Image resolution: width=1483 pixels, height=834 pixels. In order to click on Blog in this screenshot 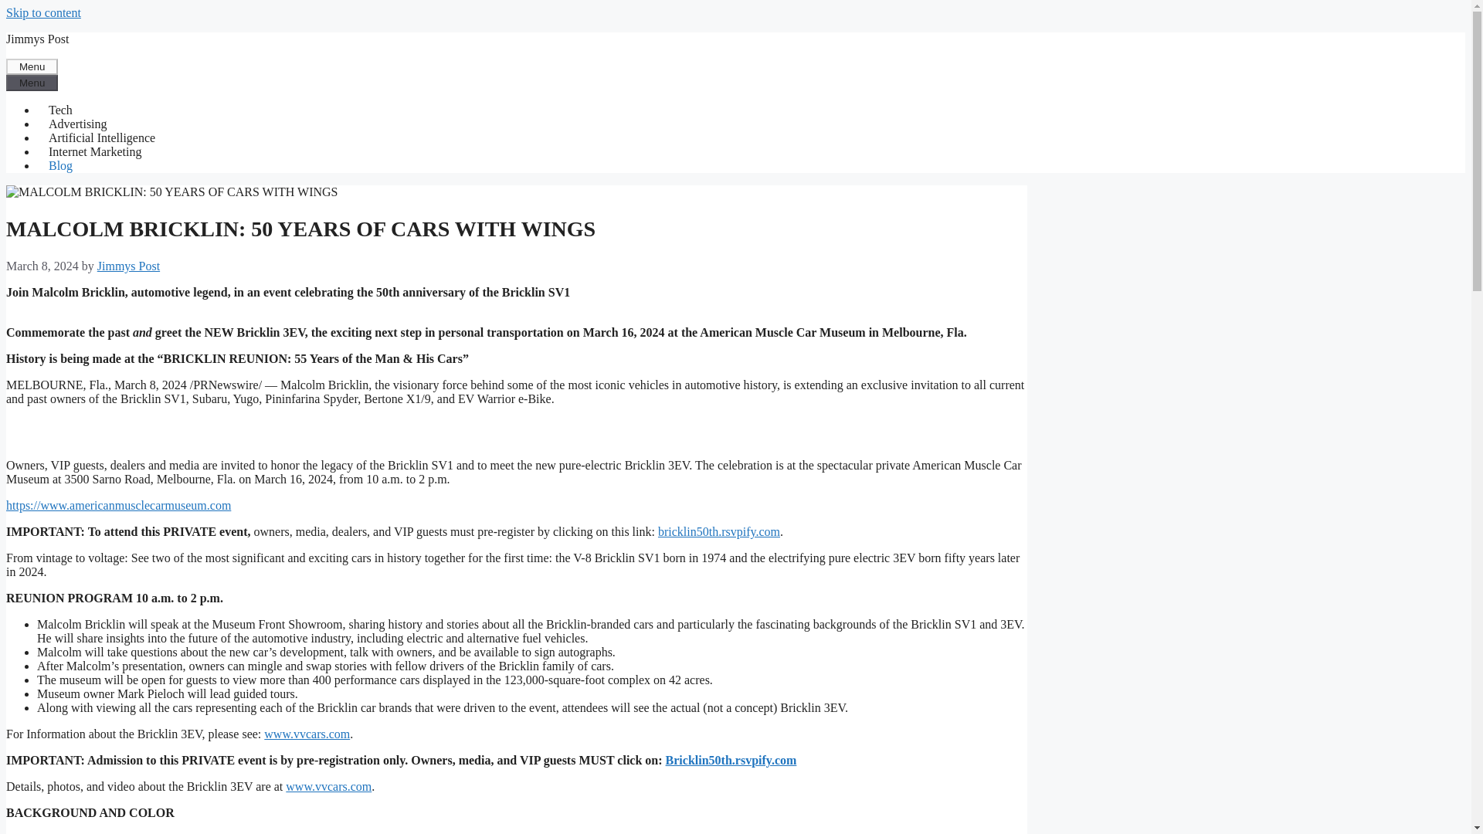, I will do `click(60, 165)`.